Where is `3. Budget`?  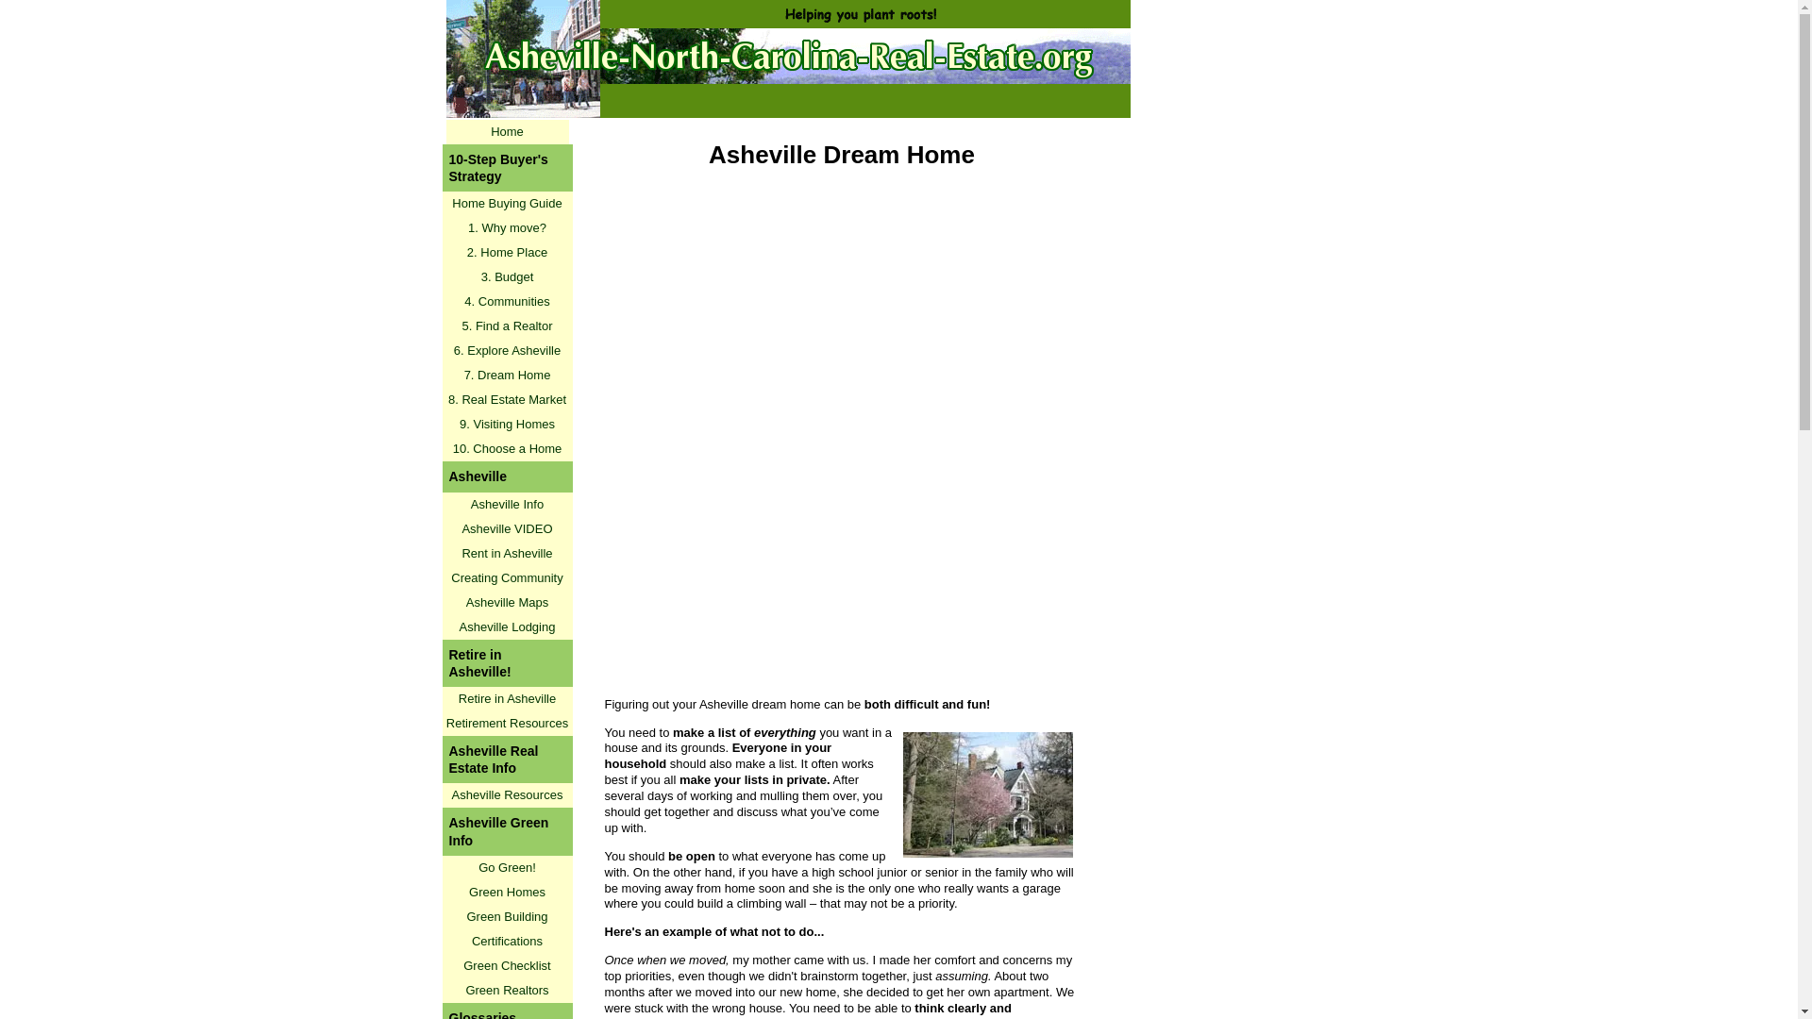
3. Budget is located at coordinates (507, 276).